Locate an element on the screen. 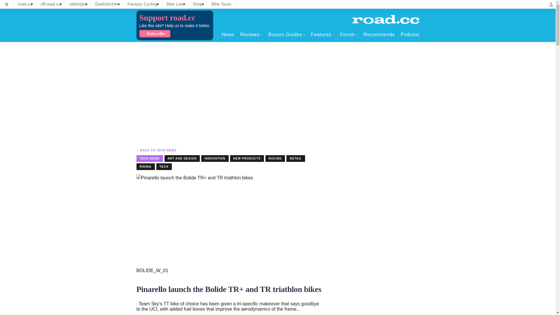 Image resolution: width=560 pixels, height=315 pixels. Fantasy Cycling is located at coordinates (142, 4).